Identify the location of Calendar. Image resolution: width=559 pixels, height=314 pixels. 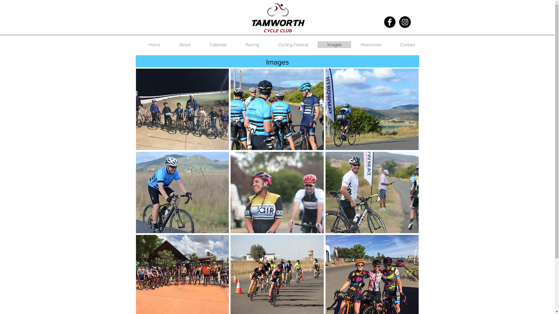
(218, 45).